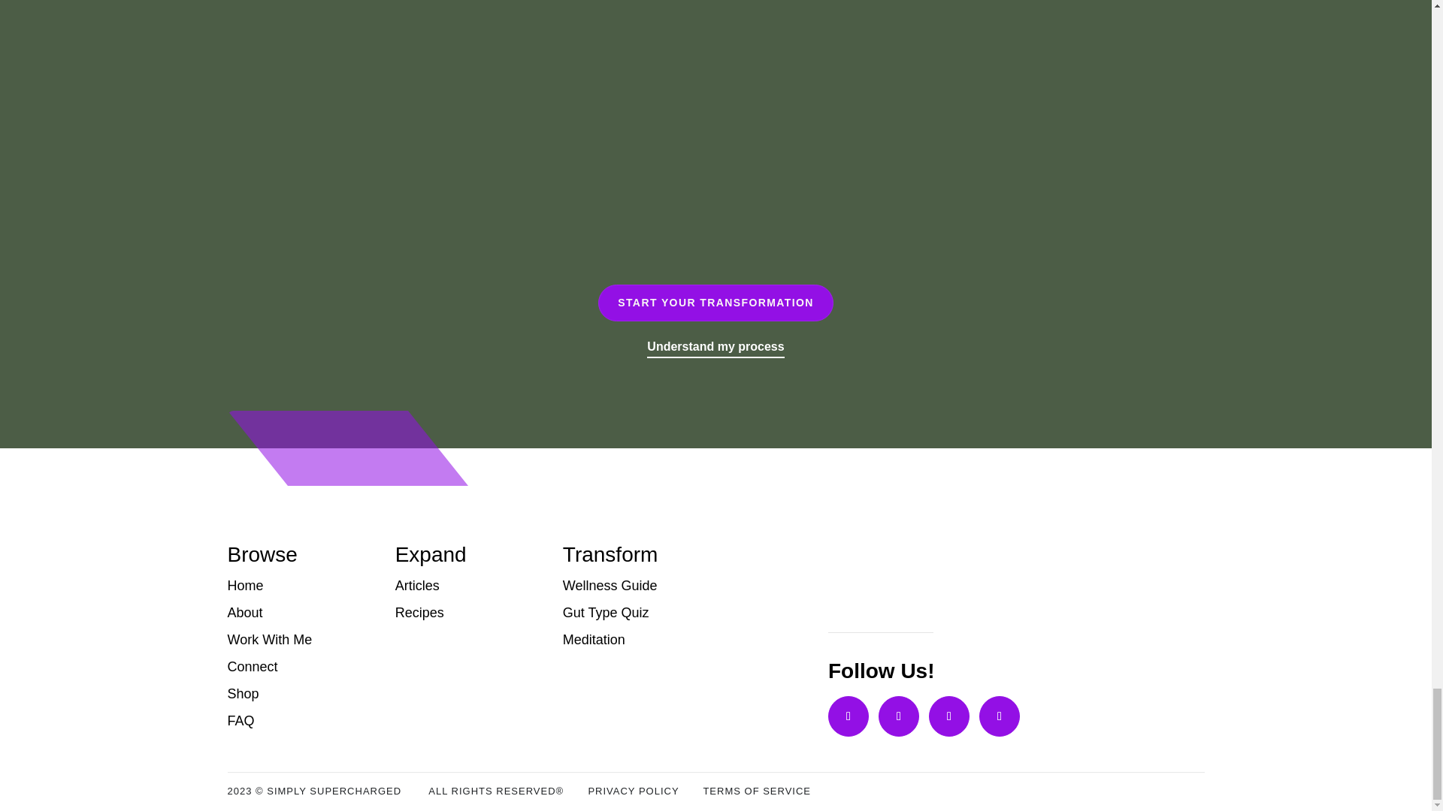  I want to click on Black butterfly, so click(875, 586).